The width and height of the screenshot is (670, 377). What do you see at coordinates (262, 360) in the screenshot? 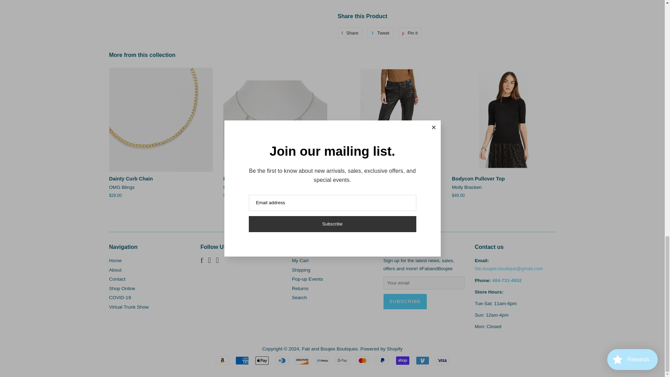
I see `Apple Pay` at bounding box center [262, 360].